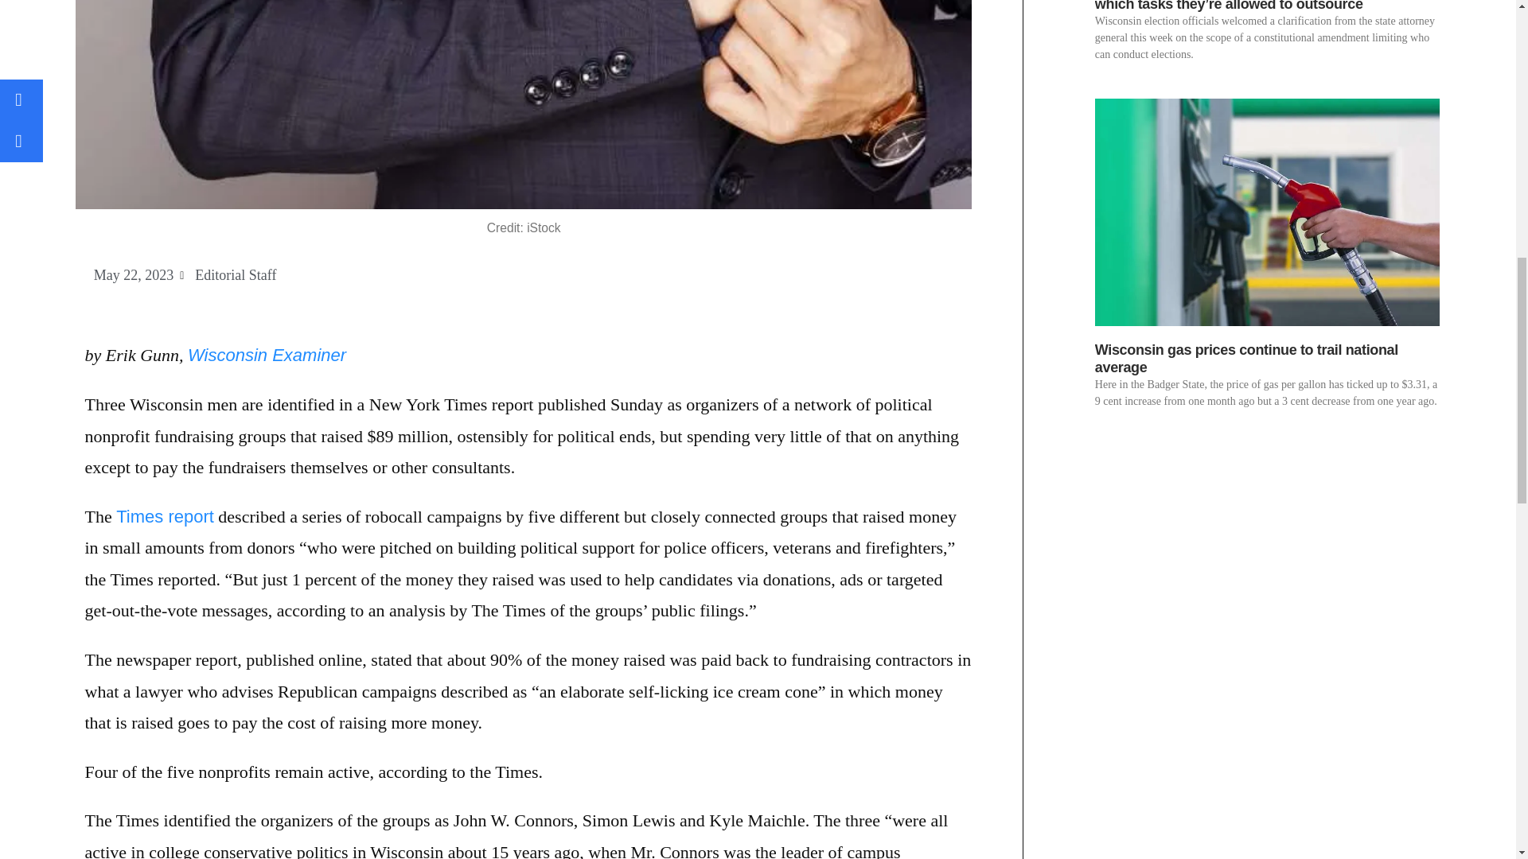 This screenshot has width=1528, height=859. What do you see at coordinates (267, 355) in the screenshot?
I see `Wisconsin Examiner` at bounding box center [267, 355].